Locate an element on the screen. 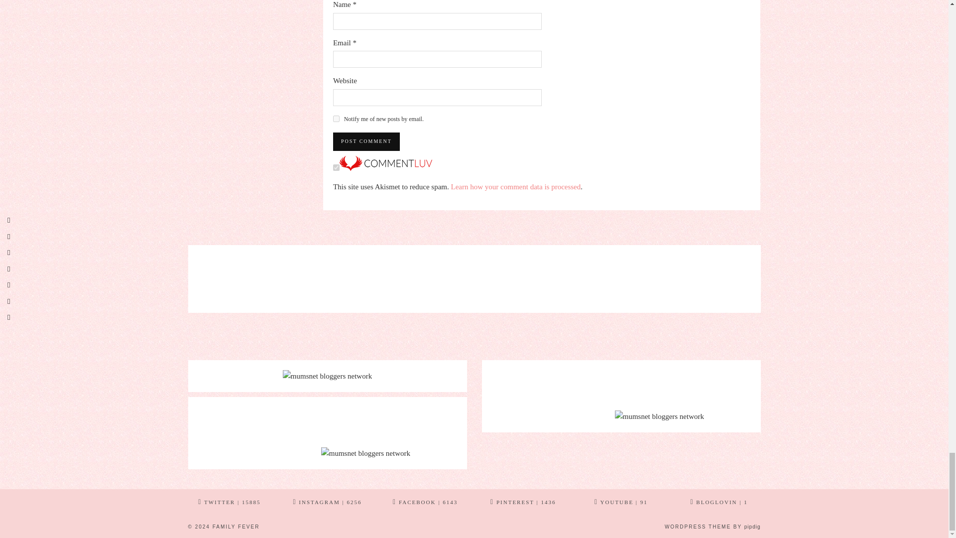 This screenshot has height=538, width=956. subscribe is located at coordinates (336, 119).